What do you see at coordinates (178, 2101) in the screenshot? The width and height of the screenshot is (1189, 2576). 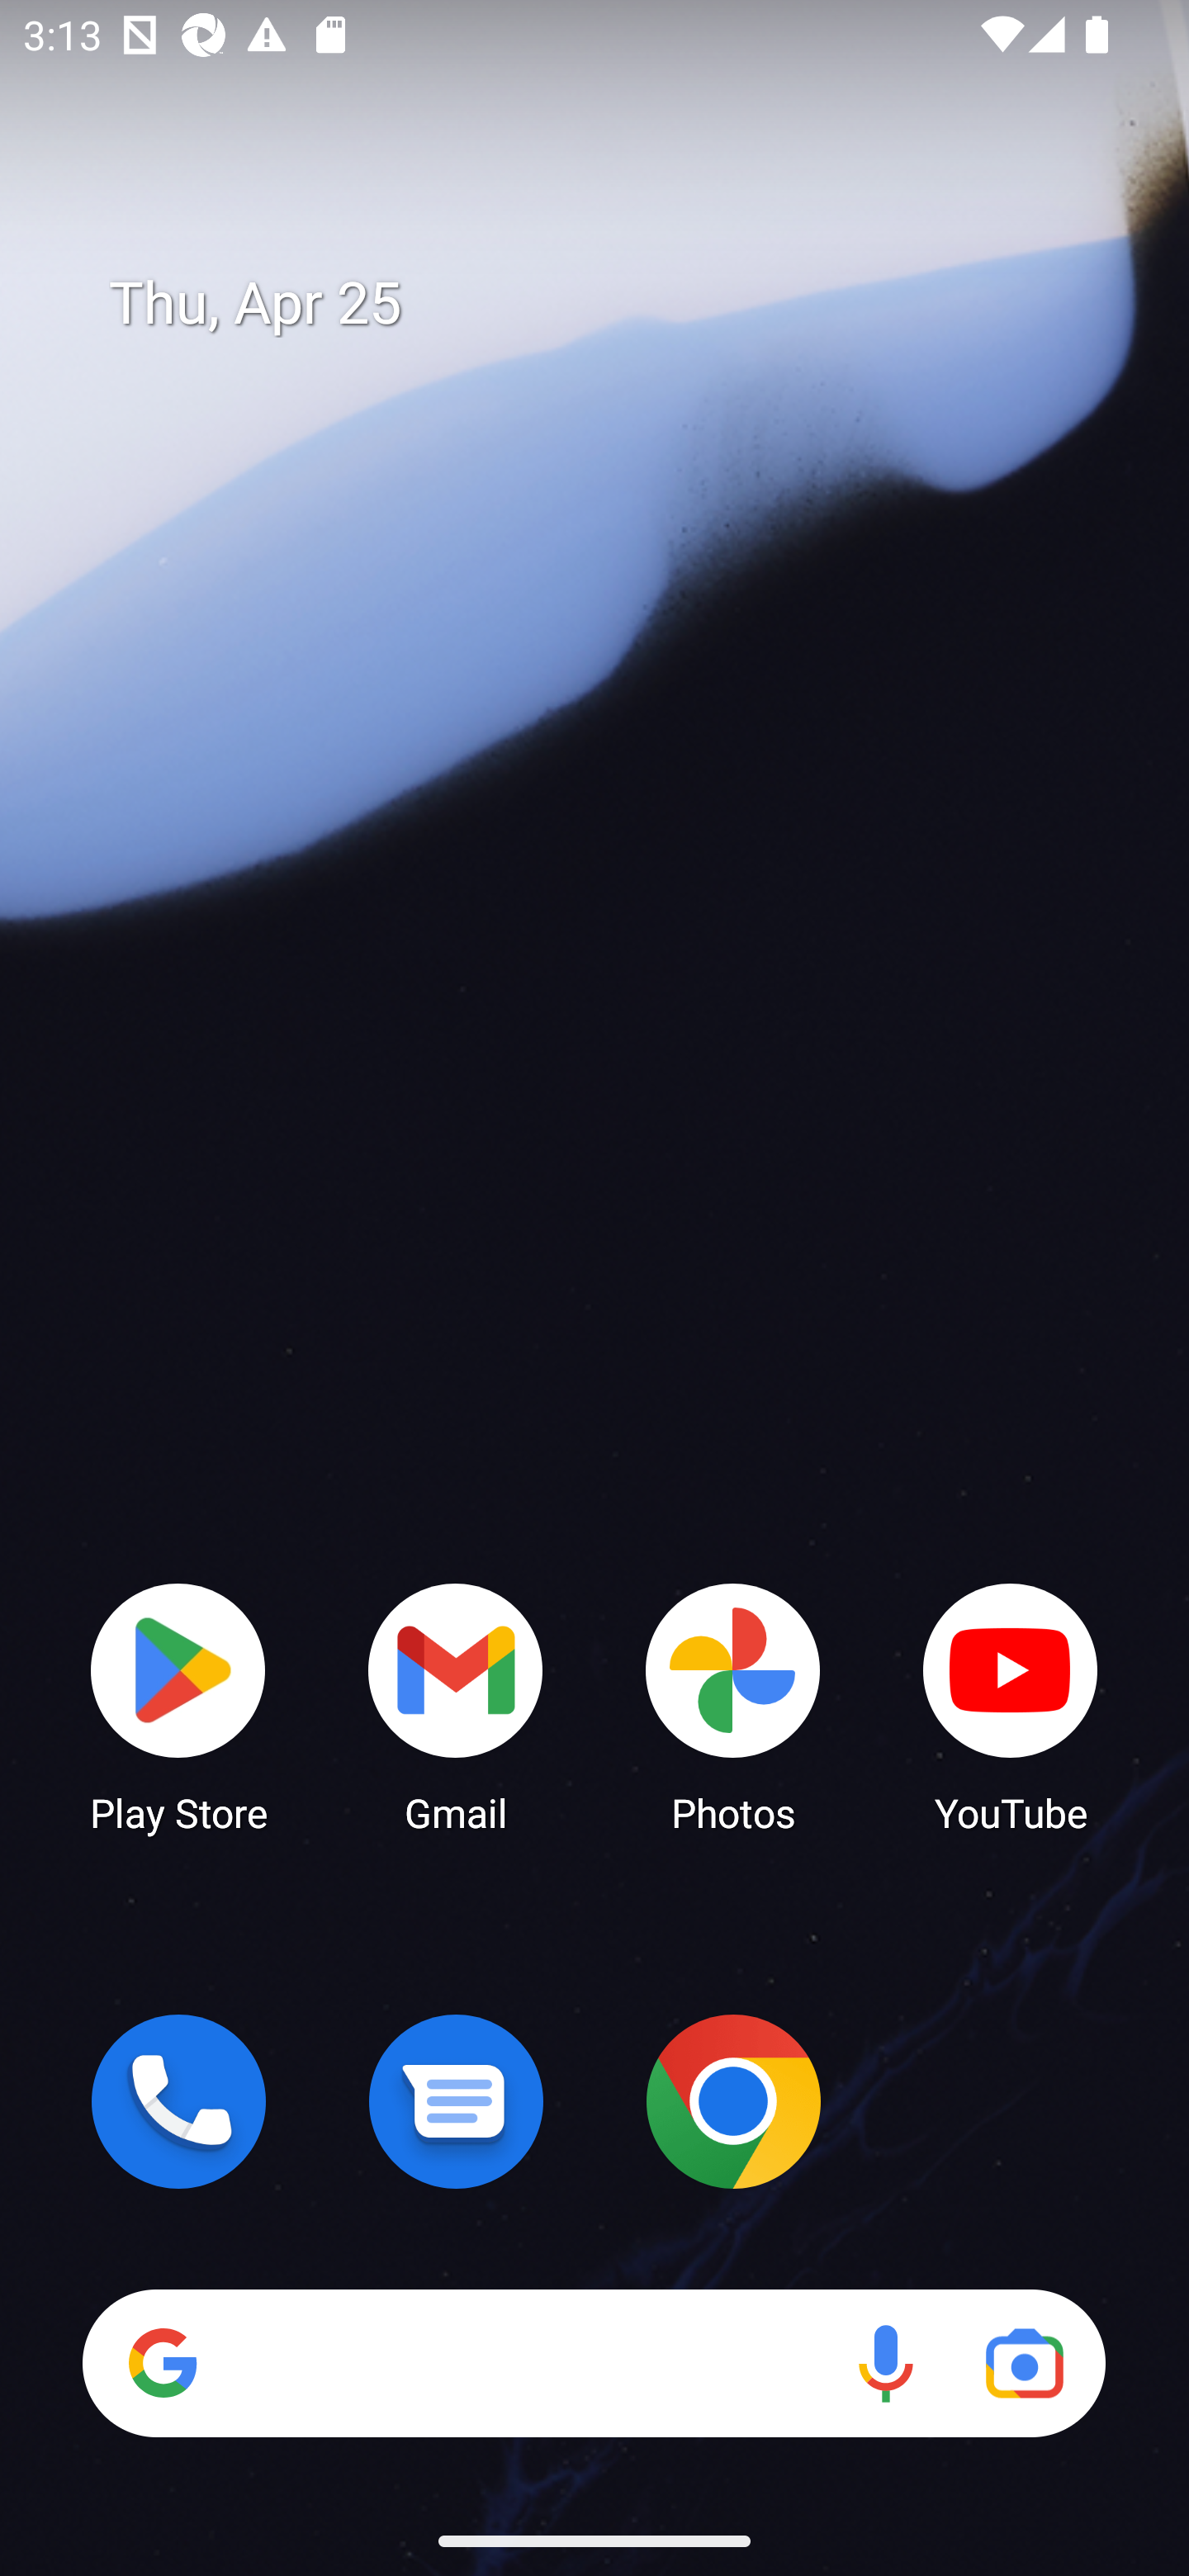 I see `Phone` at bounding box center [178, 2101].